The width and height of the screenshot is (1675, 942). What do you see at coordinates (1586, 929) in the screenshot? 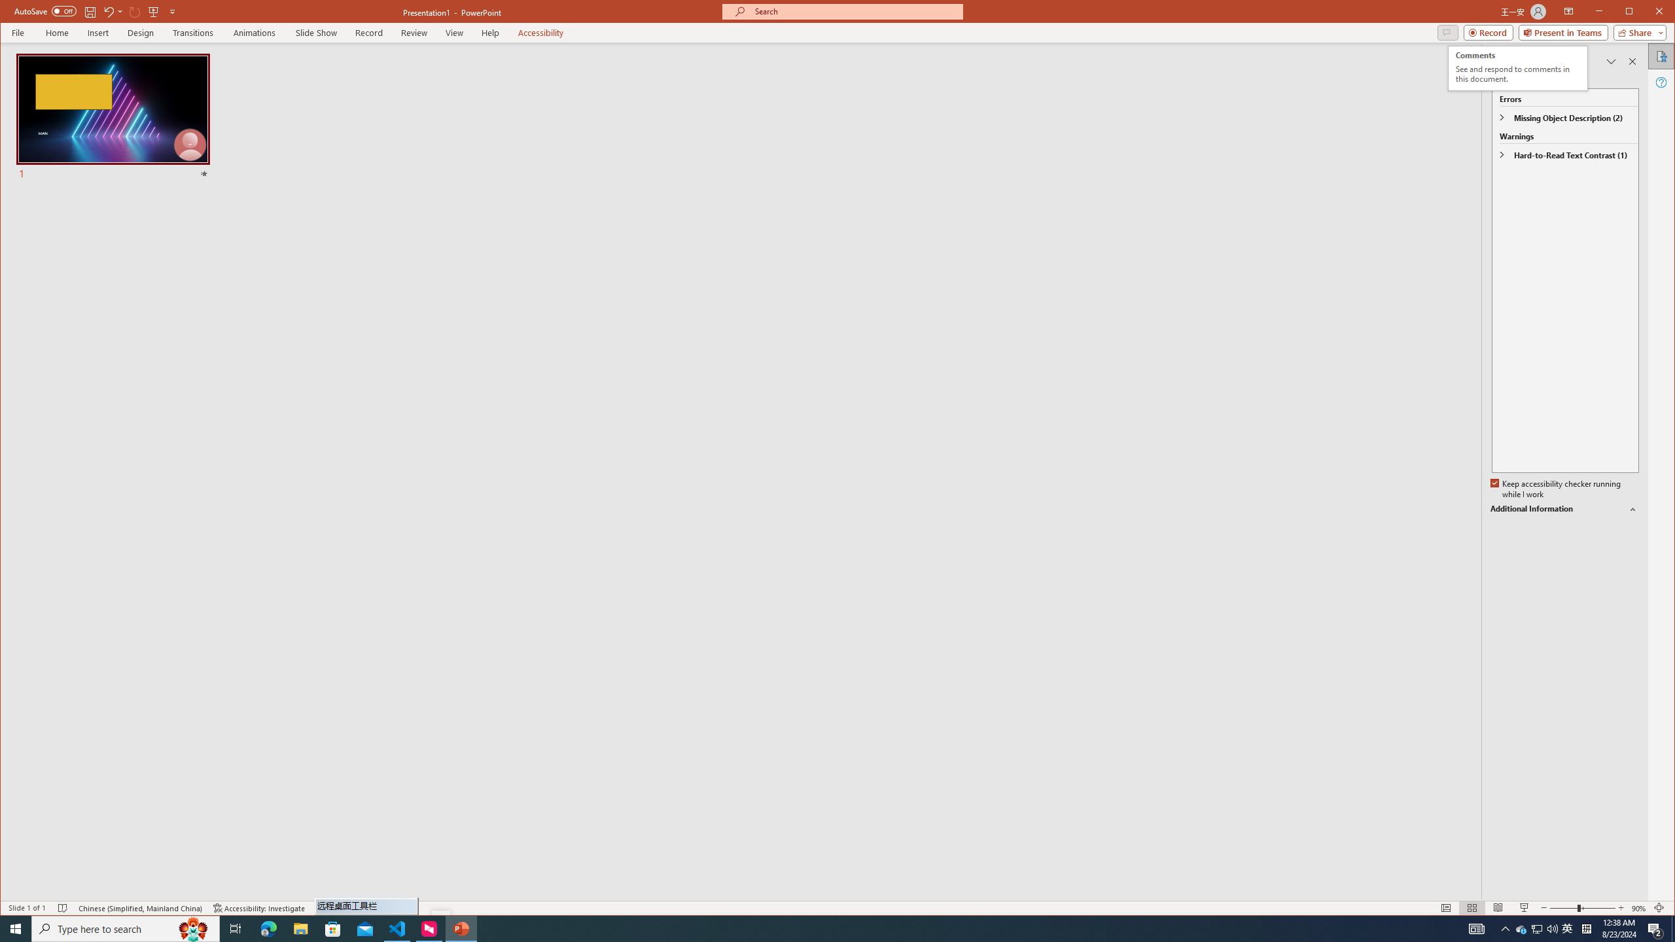
I see `Tray Input Indicator - Chinese (Simplified, China)` at bounding box center [1586, 929].